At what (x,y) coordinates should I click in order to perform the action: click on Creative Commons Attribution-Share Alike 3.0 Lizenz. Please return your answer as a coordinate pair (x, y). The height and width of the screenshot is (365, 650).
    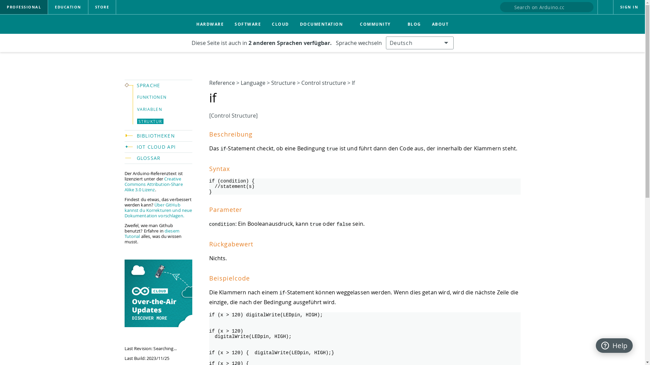
    Looking at the image, I should click on (154, 184).